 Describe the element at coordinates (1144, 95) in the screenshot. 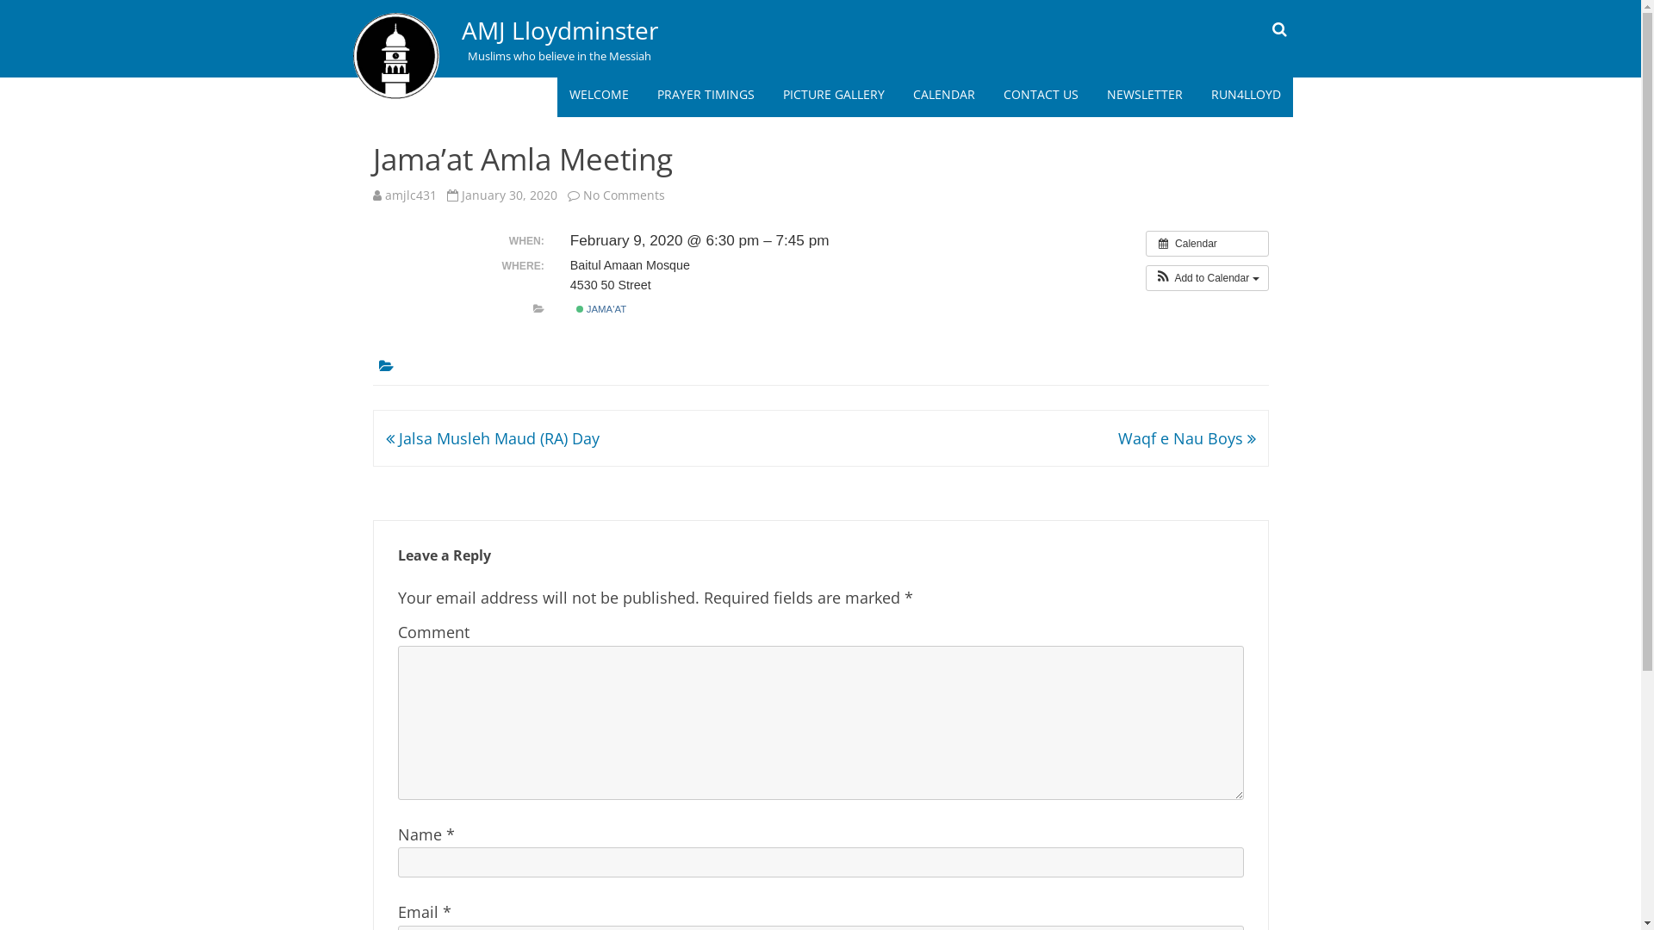

I see `NEWSLETTER` at that location.